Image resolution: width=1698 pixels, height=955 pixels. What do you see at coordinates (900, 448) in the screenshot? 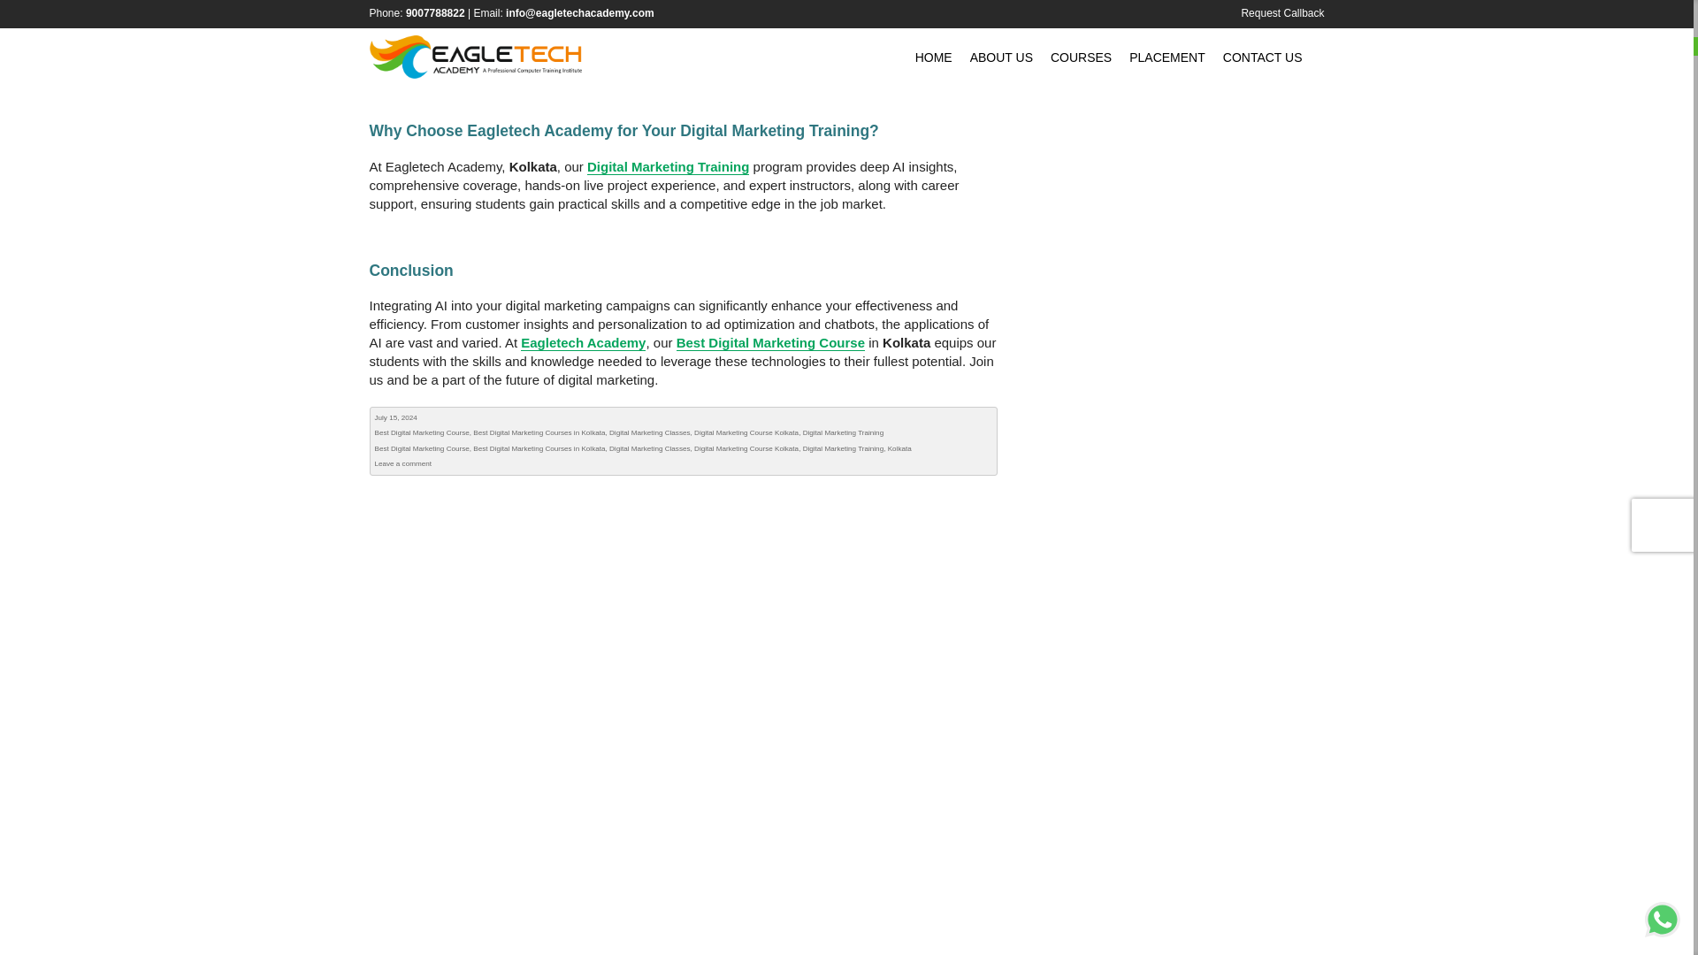
I see `Kolkata` at bounding box center [900, 448].